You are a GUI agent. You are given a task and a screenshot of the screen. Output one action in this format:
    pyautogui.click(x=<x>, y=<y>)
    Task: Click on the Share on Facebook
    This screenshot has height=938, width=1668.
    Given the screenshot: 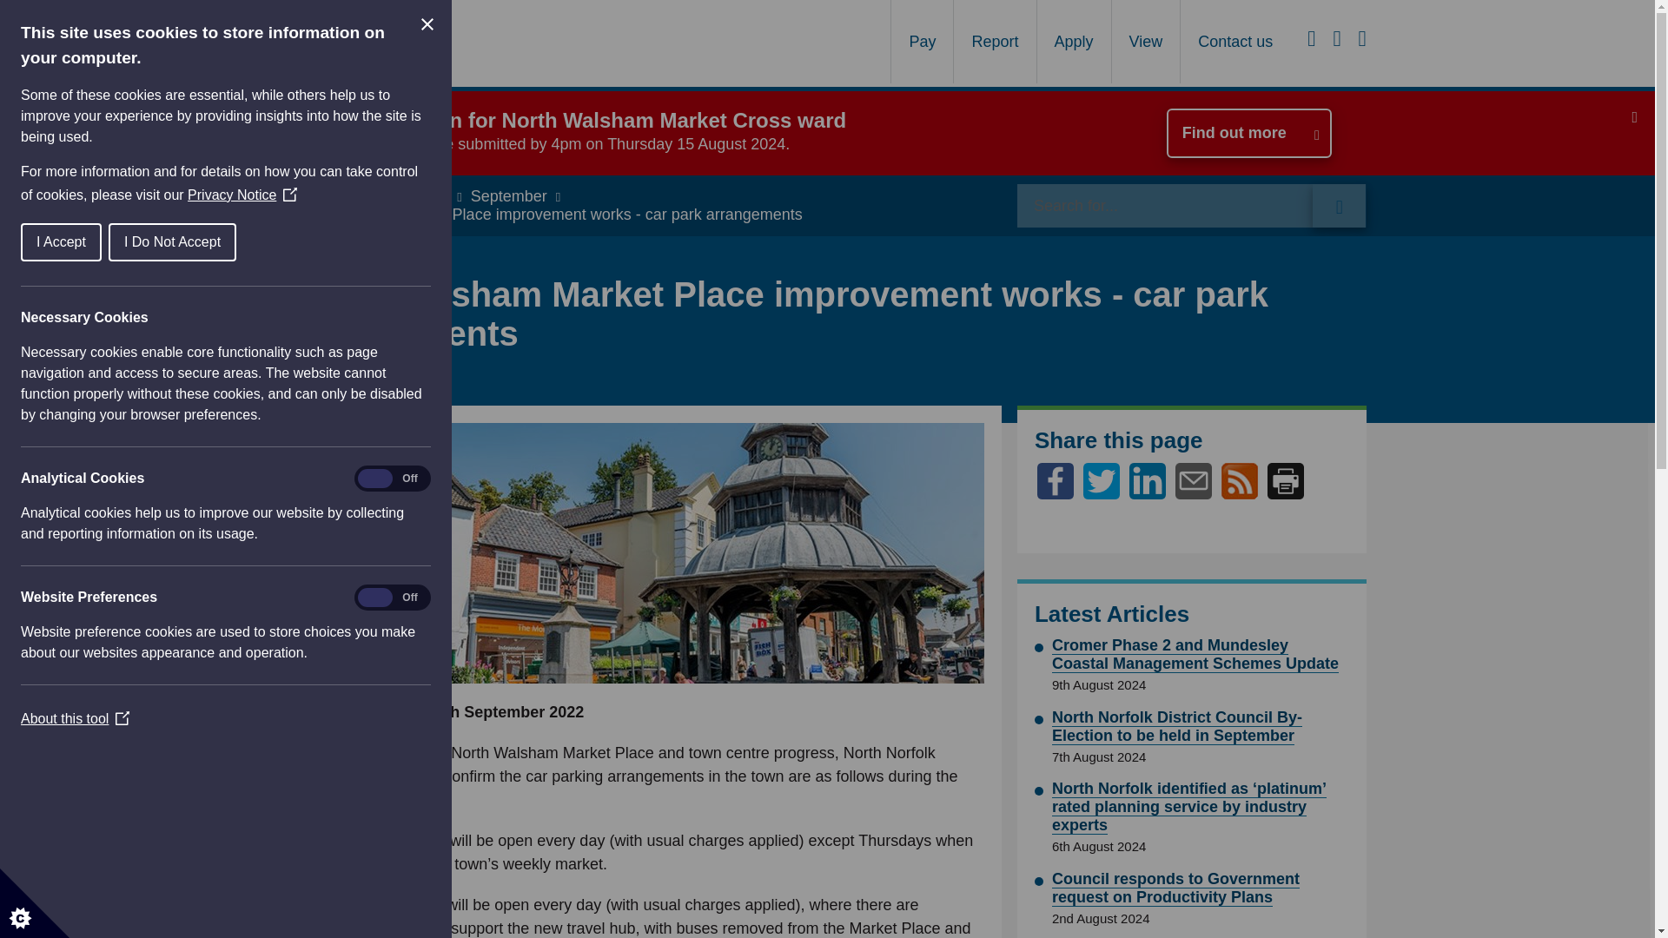 What is the action you would take?
    pyautogui.click(x=1056, y=493)
    